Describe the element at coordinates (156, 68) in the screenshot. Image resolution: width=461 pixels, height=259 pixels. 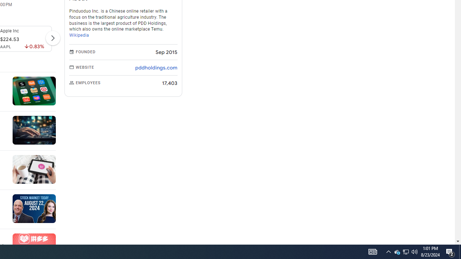
I see `pddholdings.com` at that location.